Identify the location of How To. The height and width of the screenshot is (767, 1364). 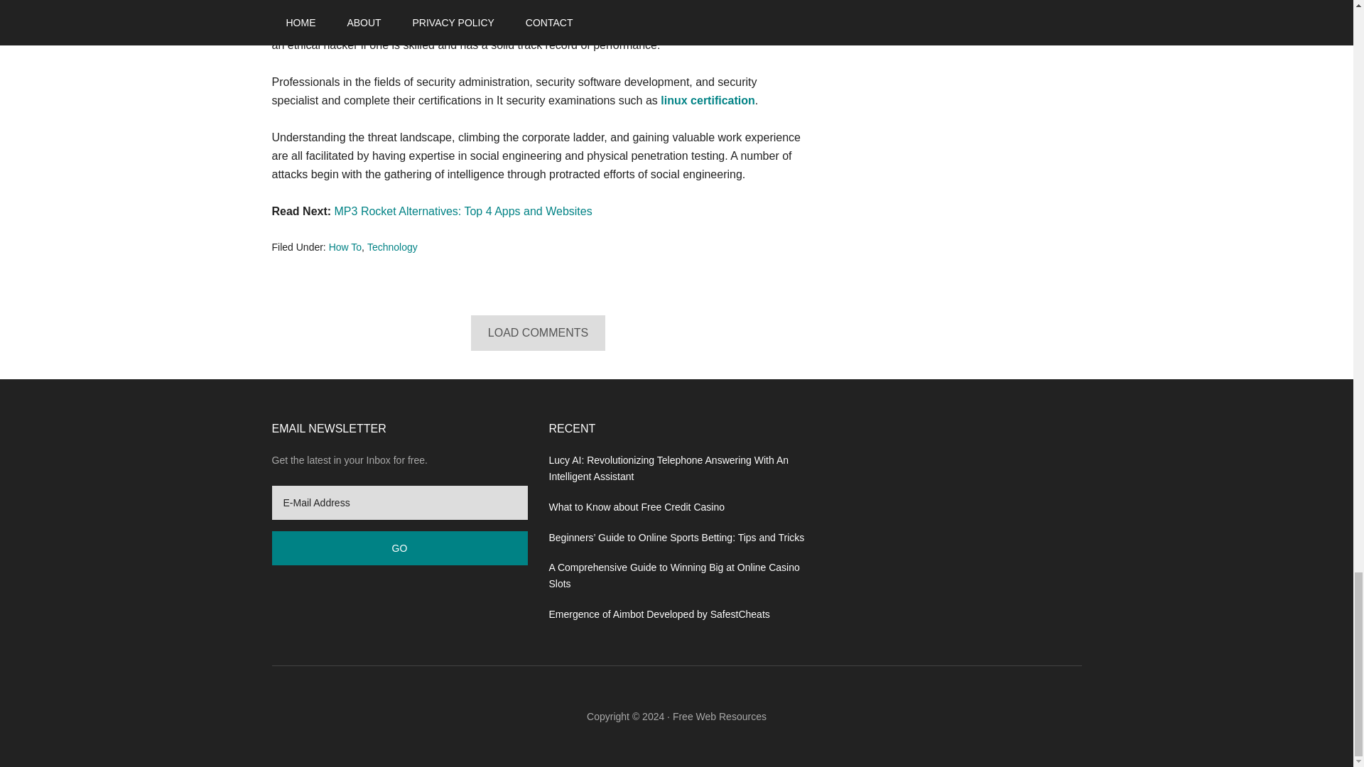
(345, 247).